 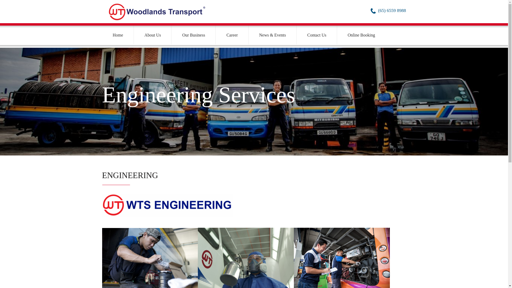 I want to click on About Us, so click(x=153, y=35).